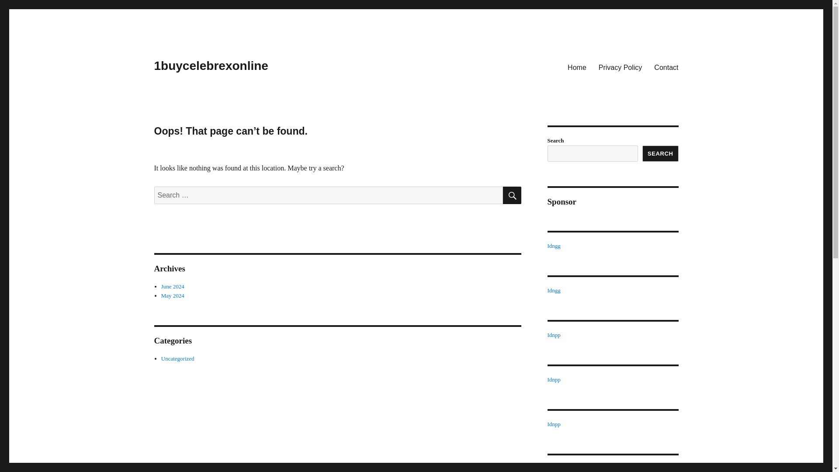 The height and width of the screenshot is (472, 839). What do you see at coordinates (173, 287) in the screenshot?
I see `June 2024` at bounding box center [173, 287].